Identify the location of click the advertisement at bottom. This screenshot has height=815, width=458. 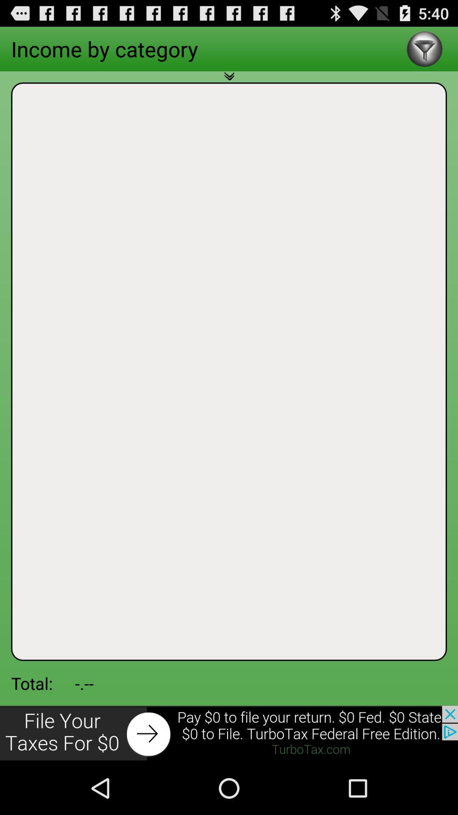
(229, 733).